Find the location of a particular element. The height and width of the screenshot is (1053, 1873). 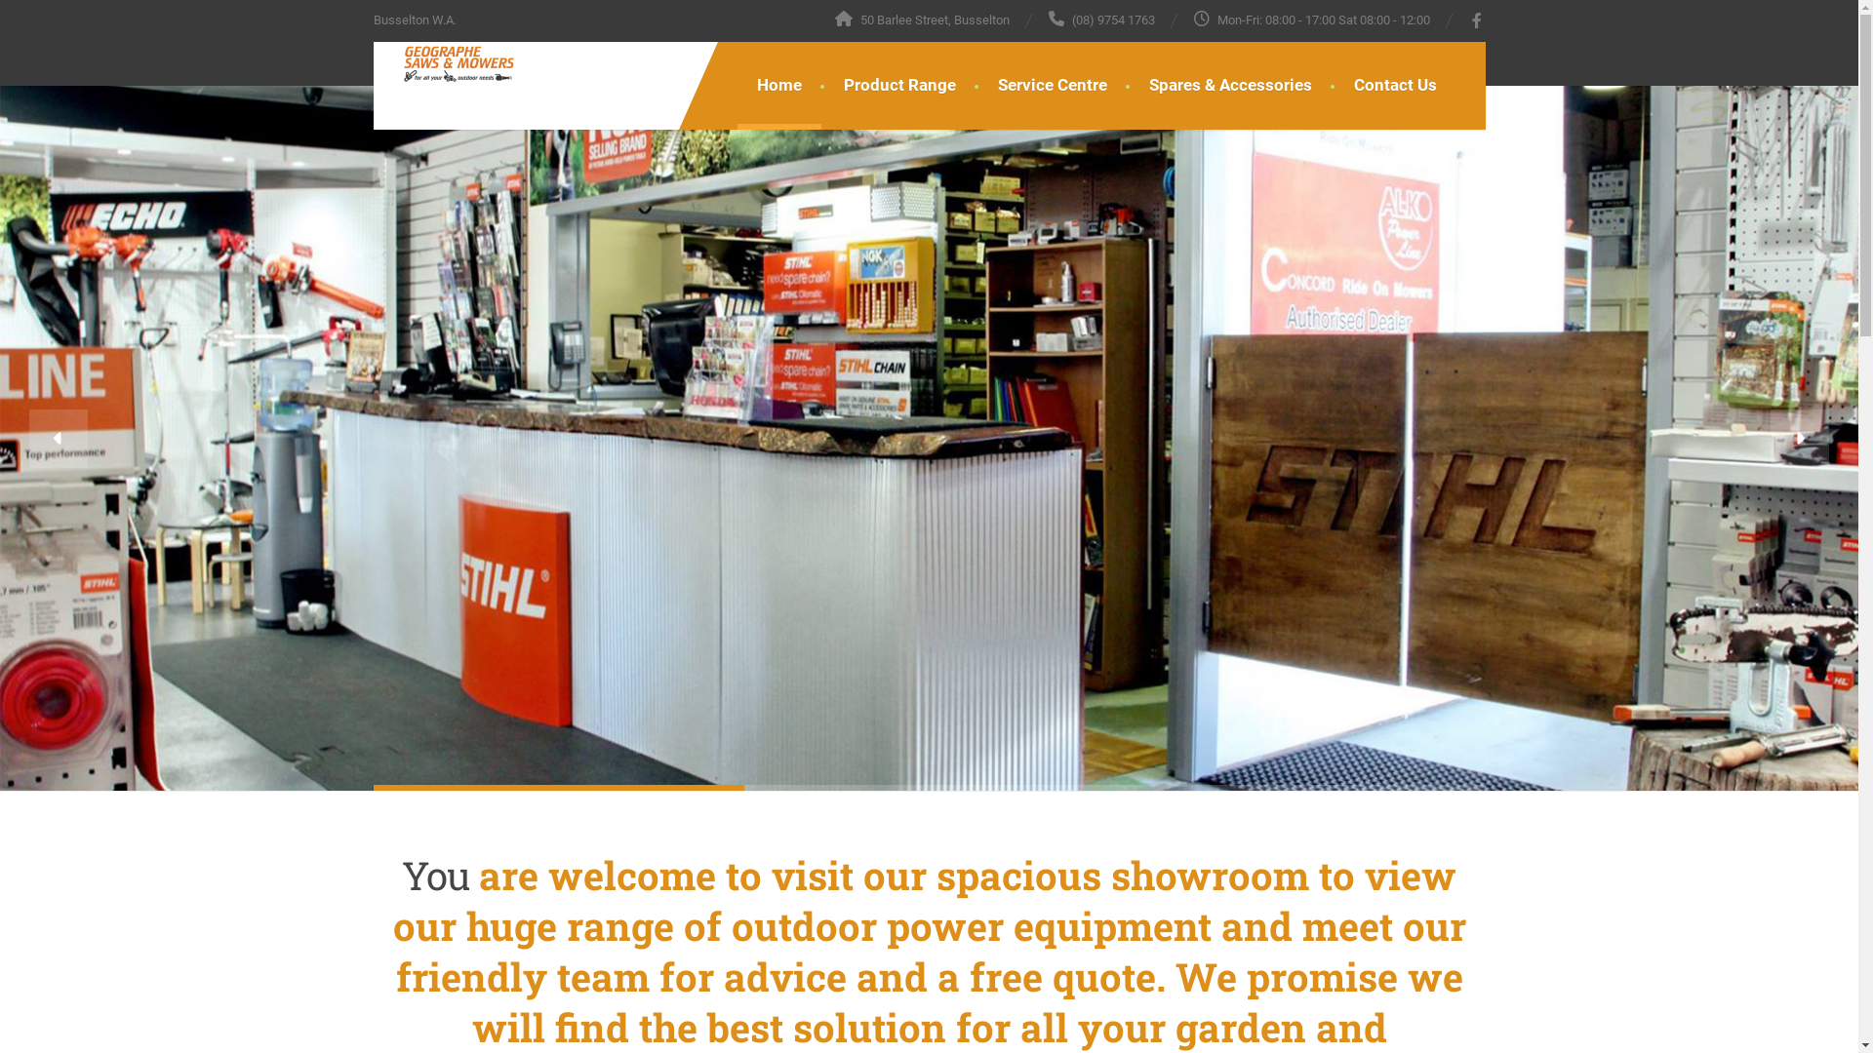

Spares & Accessories is located at coordinates (1231, 86).